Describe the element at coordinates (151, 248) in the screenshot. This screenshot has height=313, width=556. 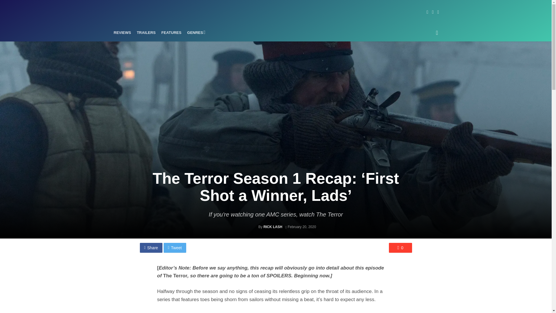
I see `Share` at that location.